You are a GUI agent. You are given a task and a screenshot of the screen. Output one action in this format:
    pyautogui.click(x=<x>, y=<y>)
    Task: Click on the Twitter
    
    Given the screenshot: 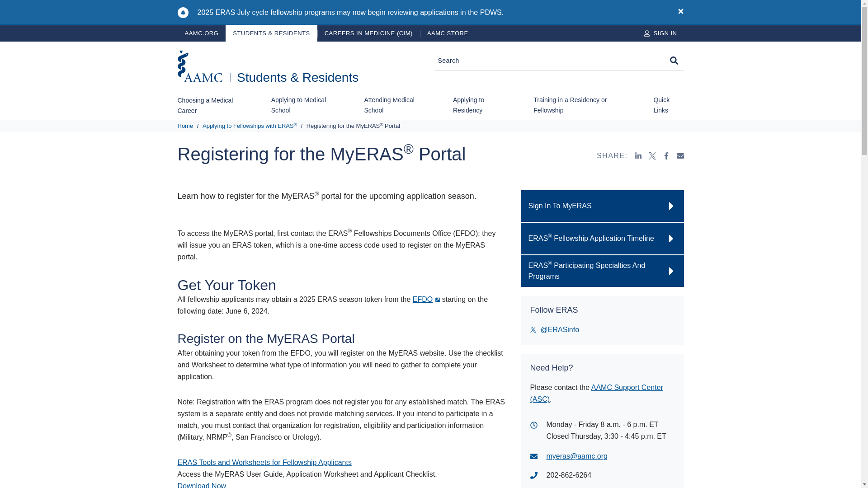 What is the action you would take?
    pyautogui.click(x=652, y=155)
    